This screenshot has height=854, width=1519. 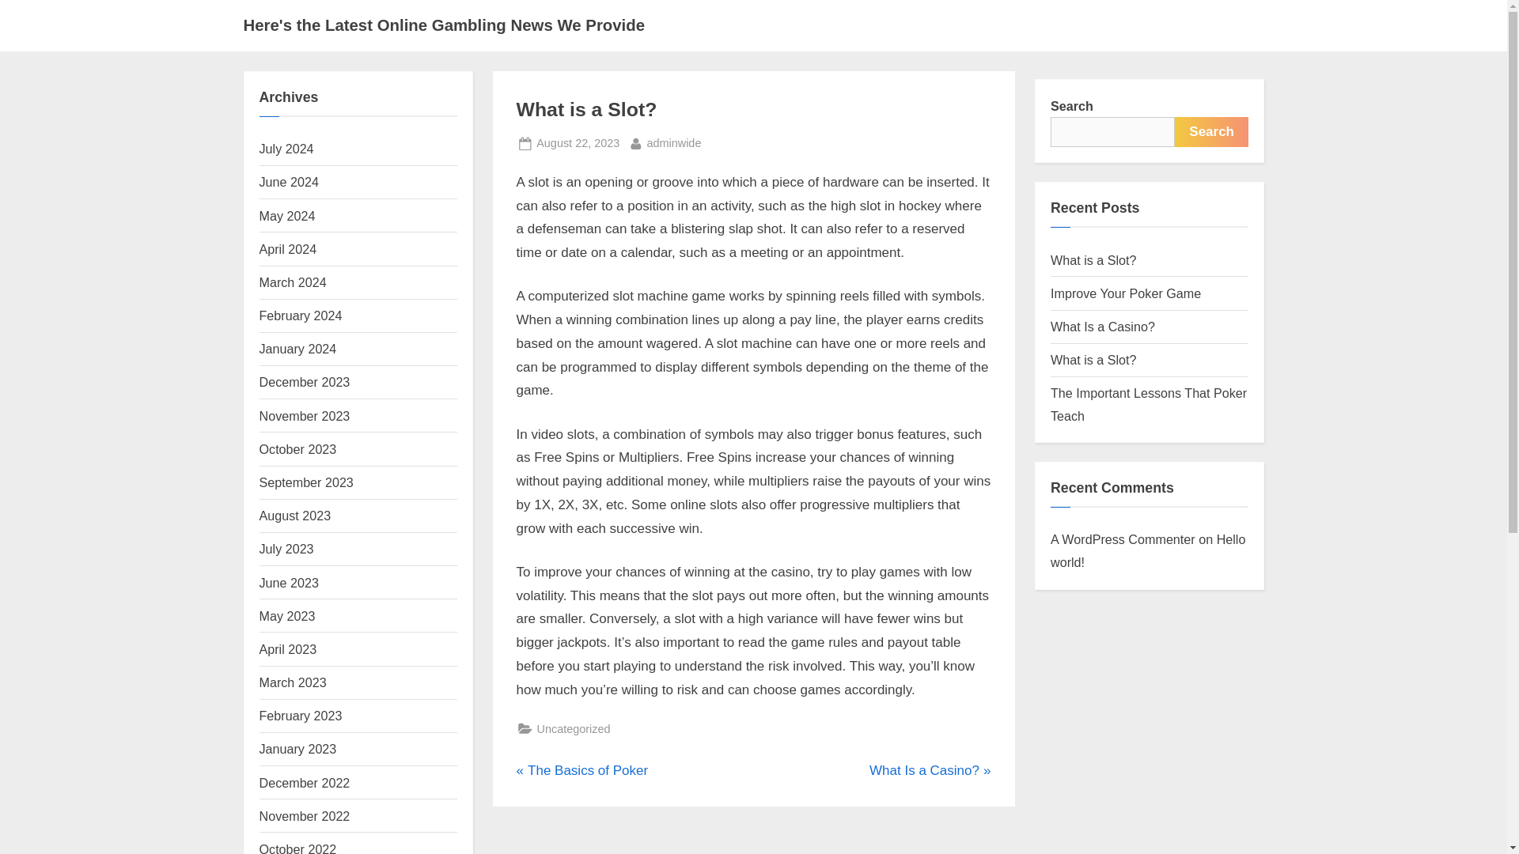 What do you see at coordinates (929, 771) in the screenshot?
I see `April 2024` at bounding box center [929, 771].